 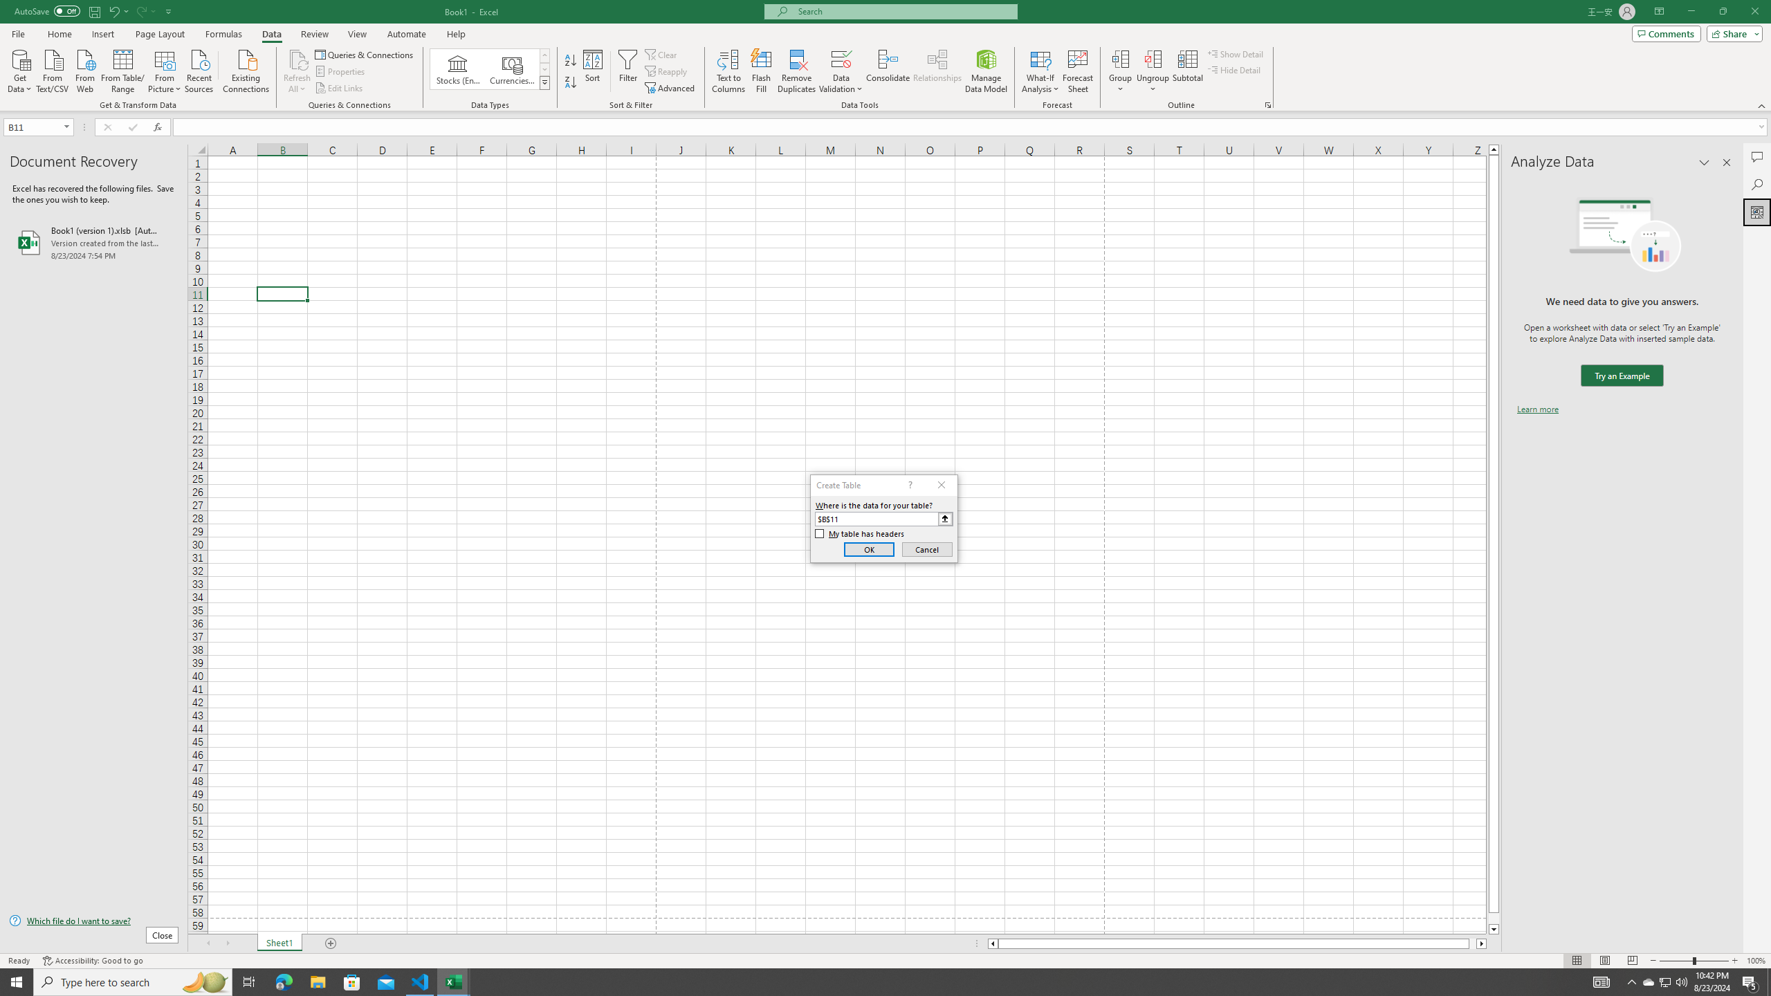 What do you see at coordinates (1666, 33) in the screenshot?
I see `Comments` at bounding box center [1666, 33].